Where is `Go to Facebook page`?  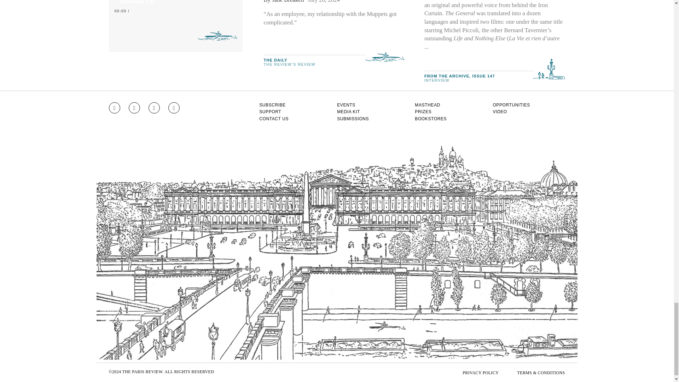 Go to Facebook page is located at coordinates (134, 108).